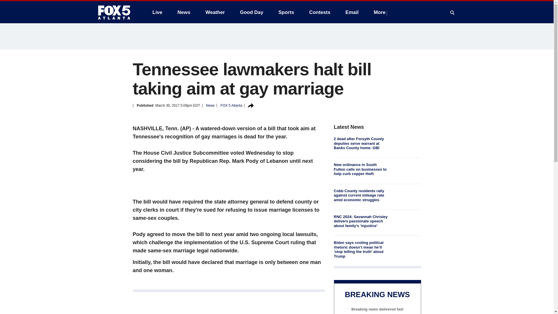  What do you see at coordinates (381, 12) in the screenshot?
I see `More` at bounding box center [381, 12].